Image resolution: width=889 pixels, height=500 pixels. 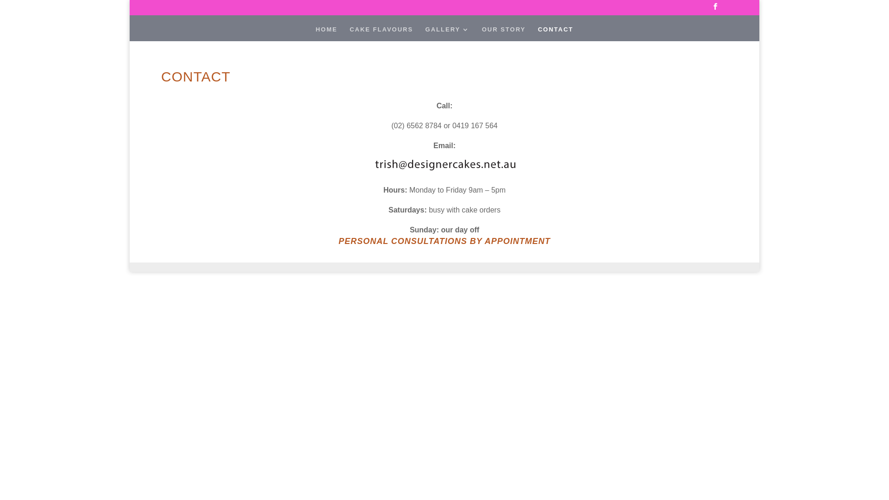 What do you see at coordinates (504, 33) in the screenshot?
I see `OUR STORY` at bounding box center [504, 33].